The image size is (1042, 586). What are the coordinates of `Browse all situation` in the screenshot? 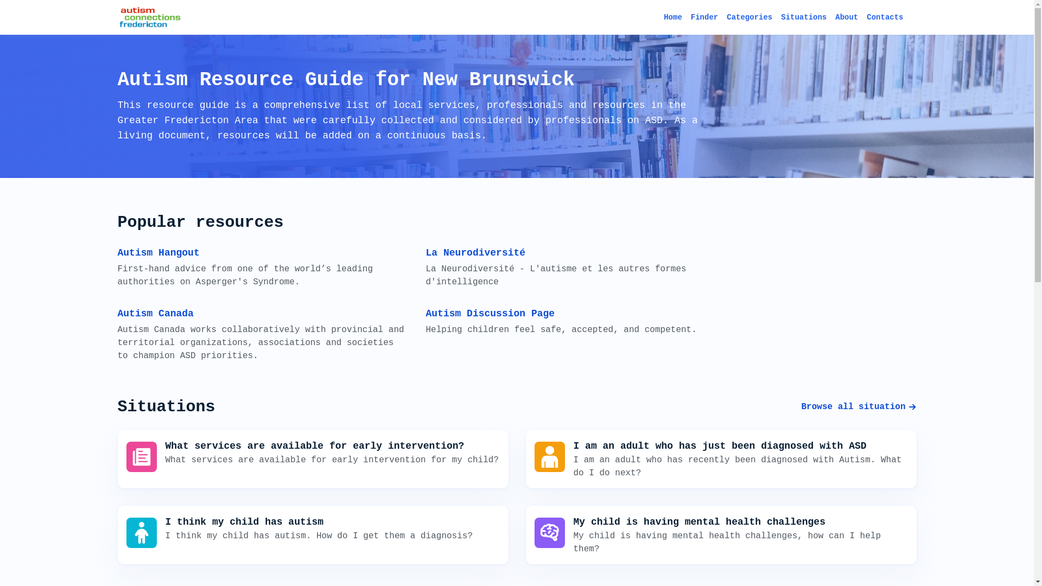 It's located at (859, 407).